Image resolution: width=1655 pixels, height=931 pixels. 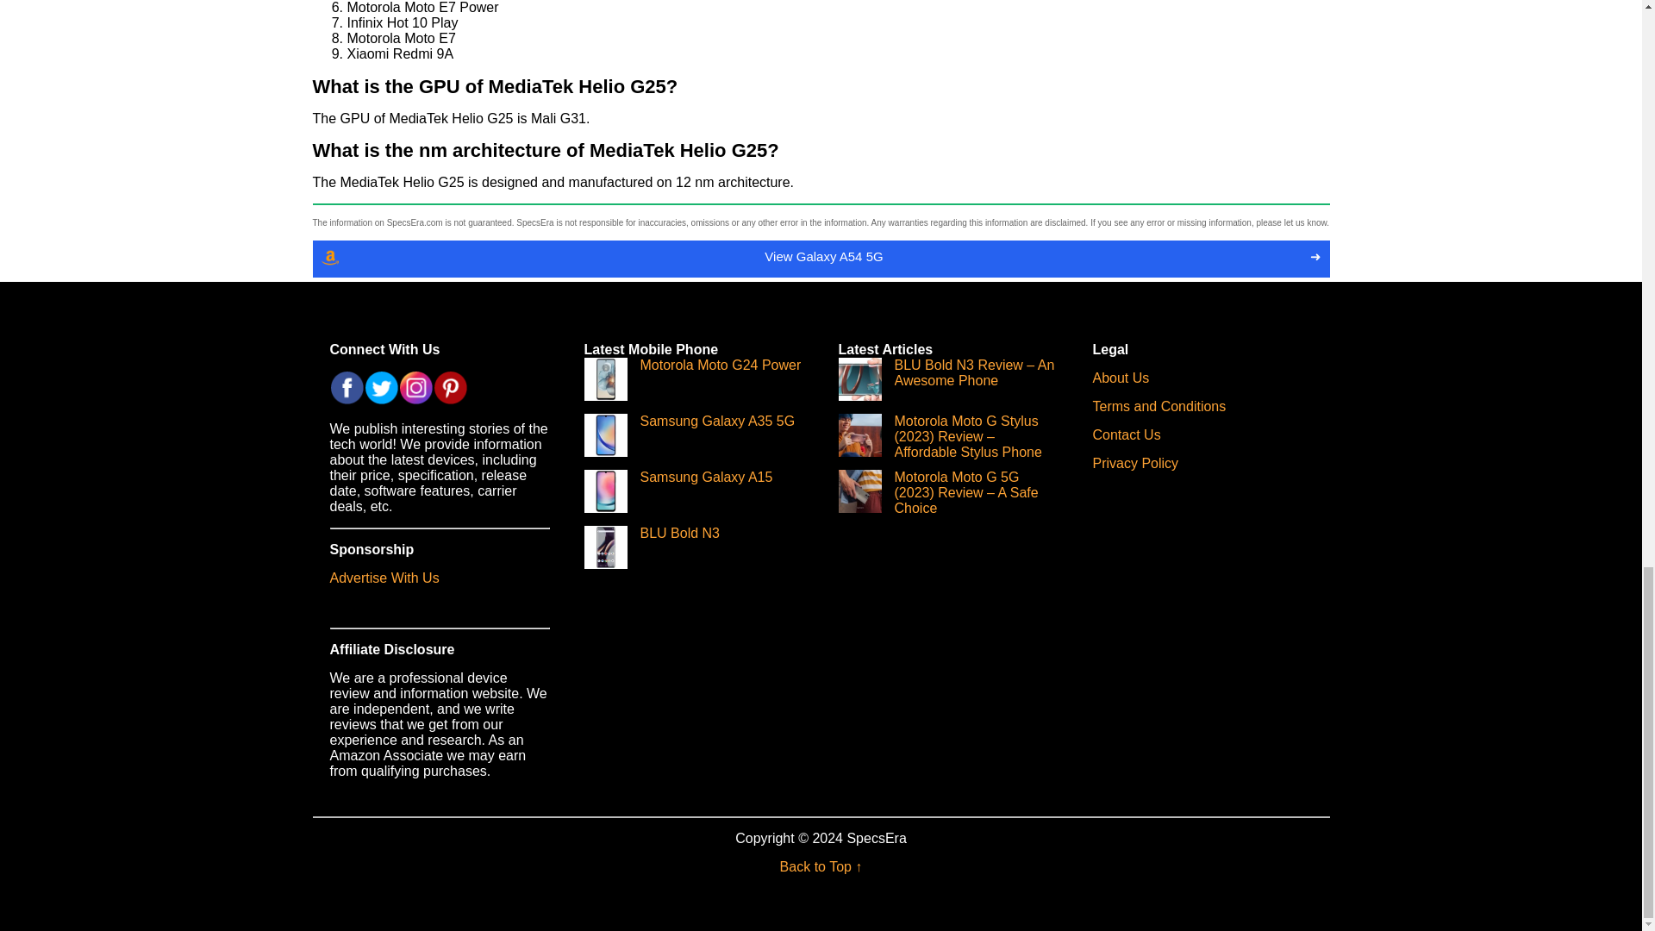 What do you see at coordinates (1135, 464) in the screenshot?
I see `Privacy Policy` at bounding box center [1135, 464].